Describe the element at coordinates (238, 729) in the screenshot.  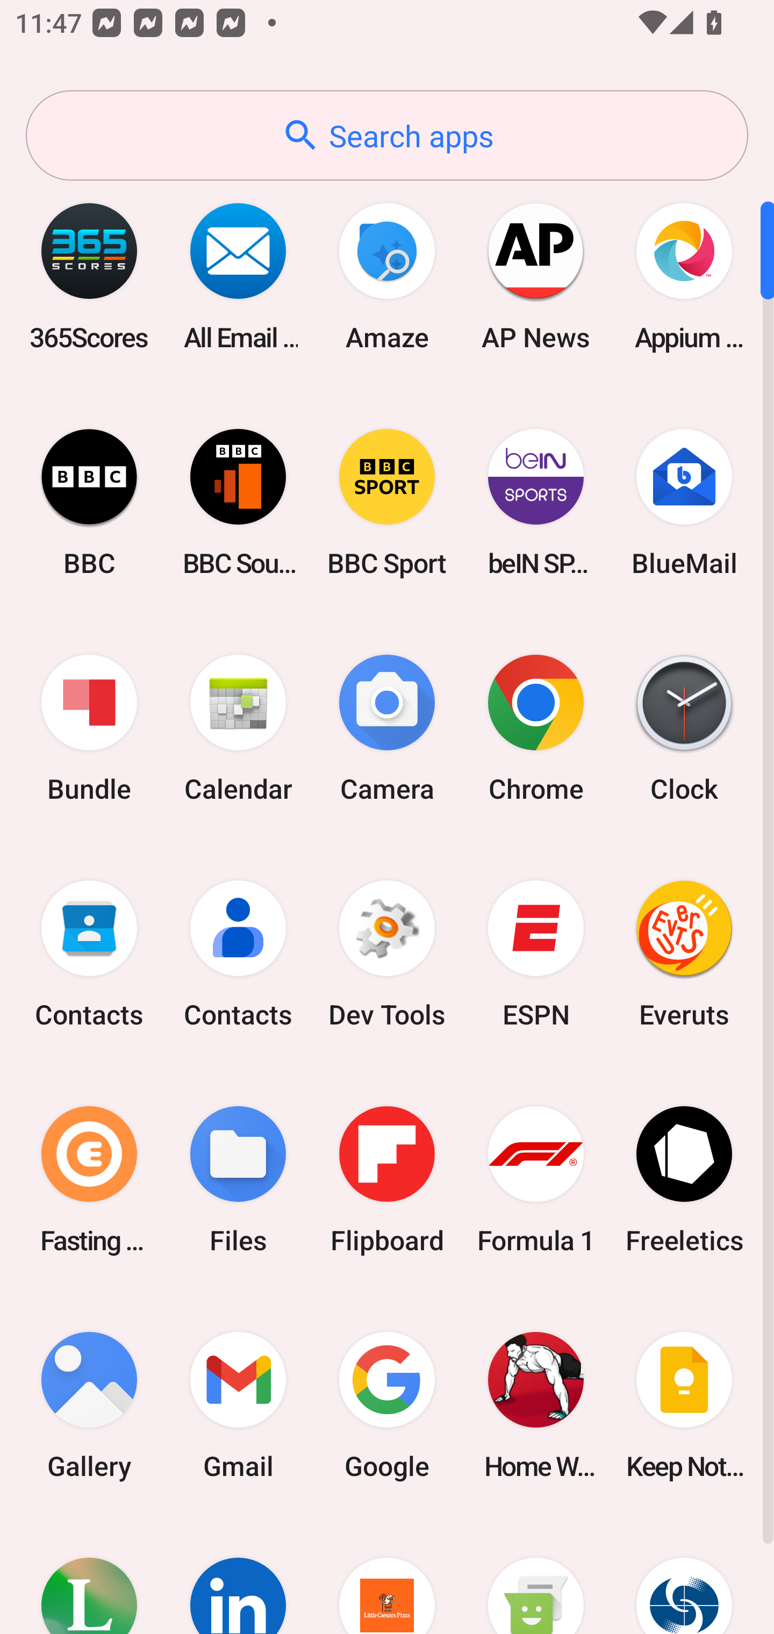
I see `Calendar` at that location.